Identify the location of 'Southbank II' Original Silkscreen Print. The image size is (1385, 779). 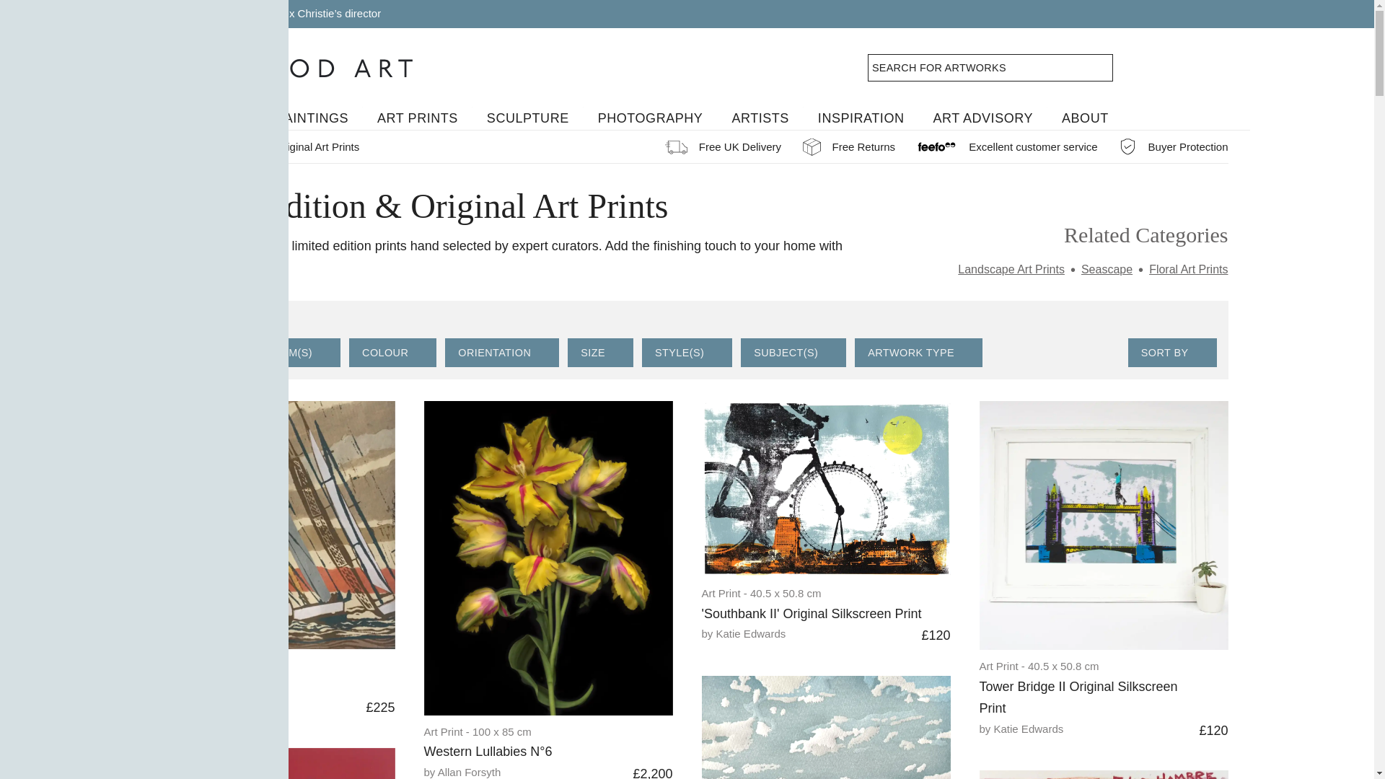
(814, 614).